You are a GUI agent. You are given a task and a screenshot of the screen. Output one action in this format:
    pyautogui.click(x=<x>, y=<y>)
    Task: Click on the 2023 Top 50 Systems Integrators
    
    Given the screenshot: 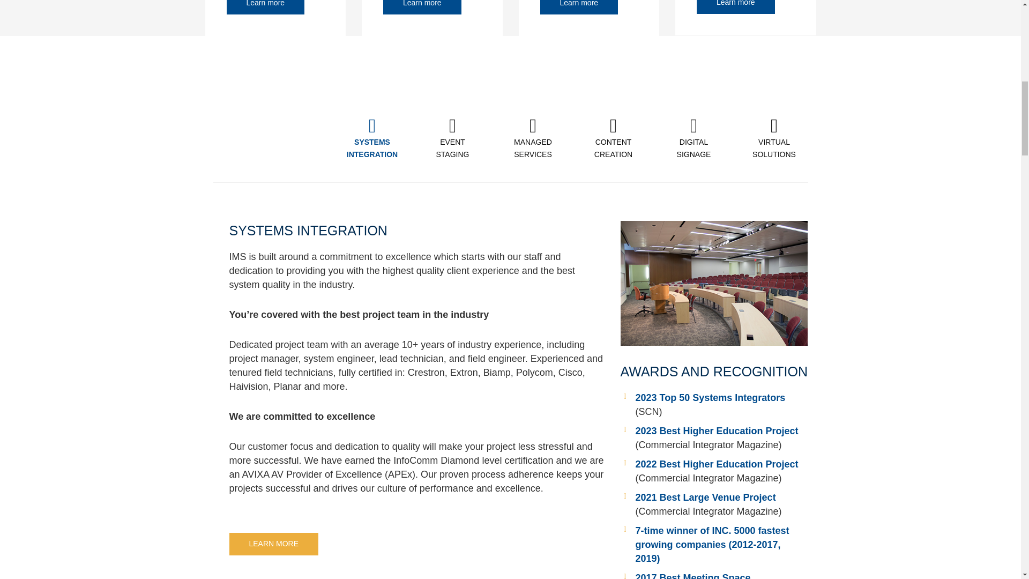 What is the action you would take?
    pyautogui.click(x=711, y=398)
    